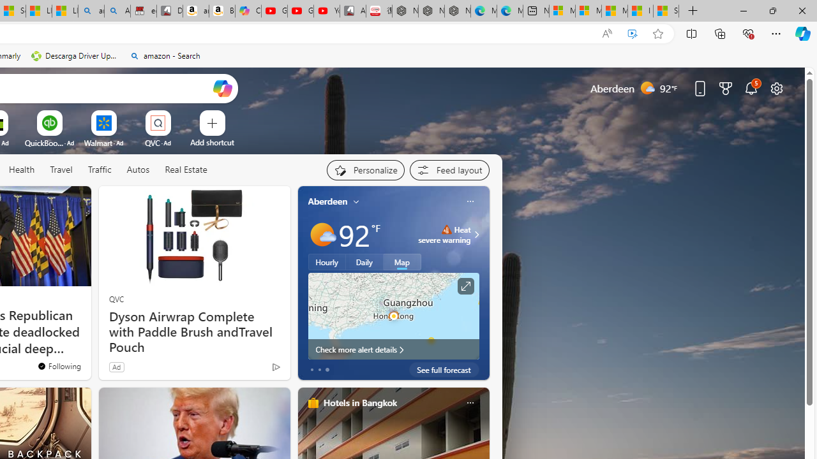 This screenshot has height=459, width=817. I want to click on Real Estate, so click(185, 170).